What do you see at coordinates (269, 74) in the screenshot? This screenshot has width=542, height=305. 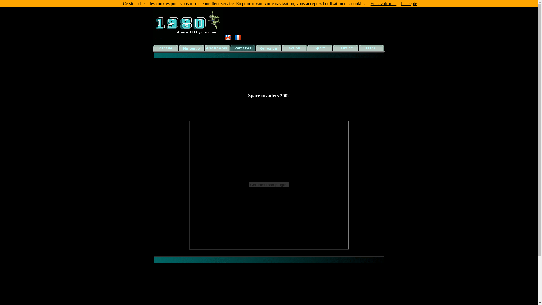 I see `Advertisement` at bounding box center [269, 74].